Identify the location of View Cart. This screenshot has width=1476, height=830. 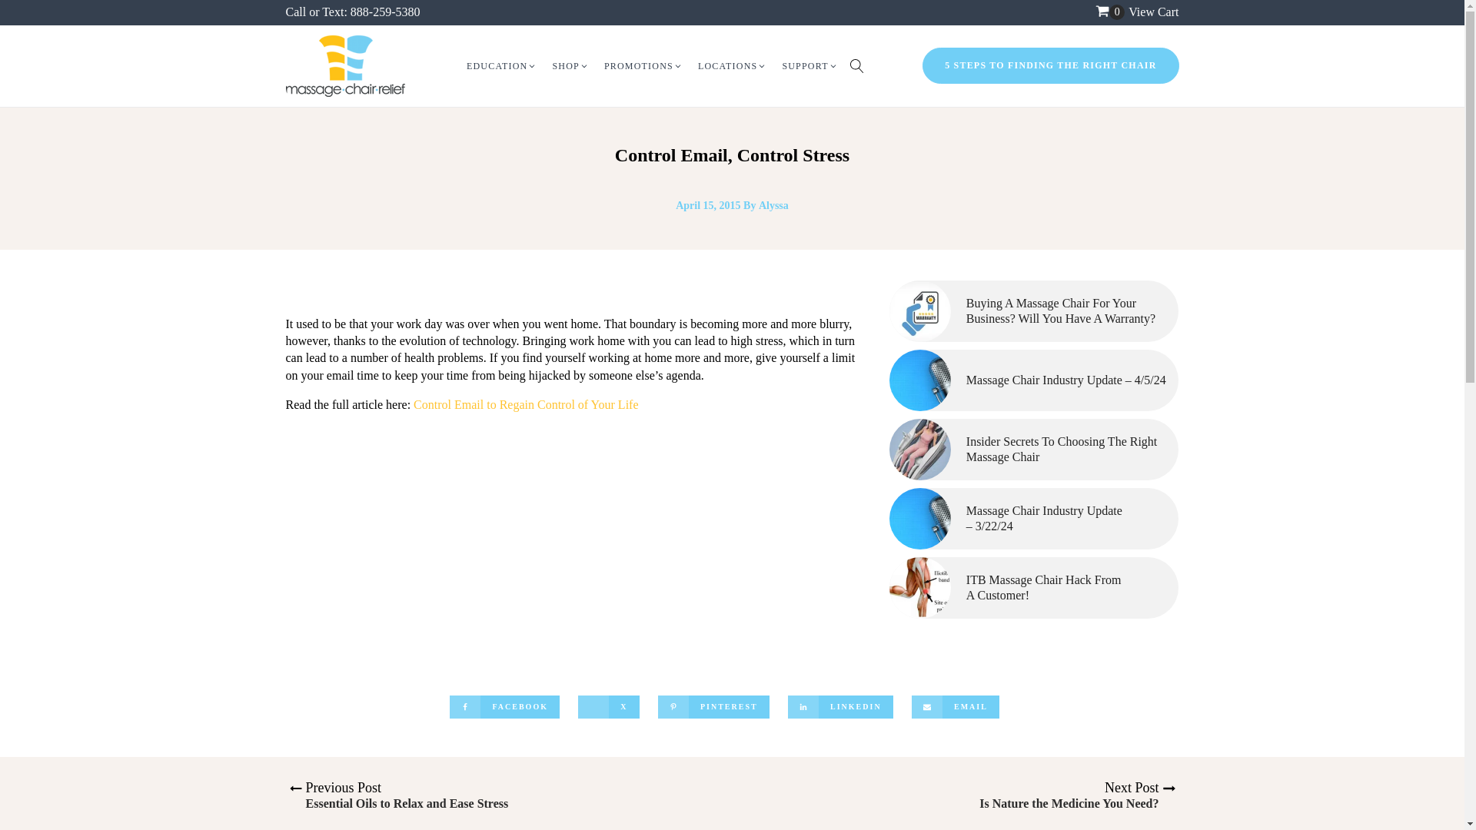
(1153, 12).